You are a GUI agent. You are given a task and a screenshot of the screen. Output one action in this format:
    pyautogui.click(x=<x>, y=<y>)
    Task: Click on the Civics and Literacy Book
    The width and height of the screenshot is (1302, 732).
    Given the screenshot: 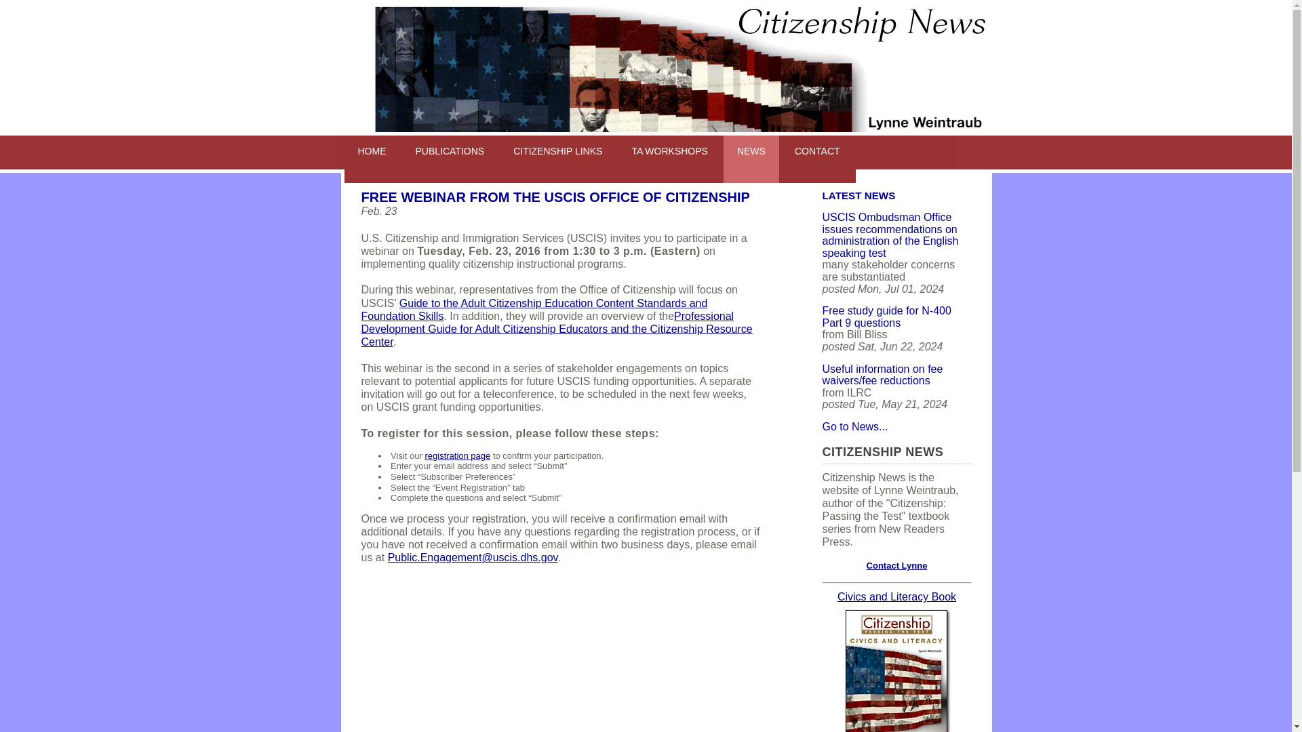 What is the action you would take?
    pyautogui.click(x=896, y=603)
    